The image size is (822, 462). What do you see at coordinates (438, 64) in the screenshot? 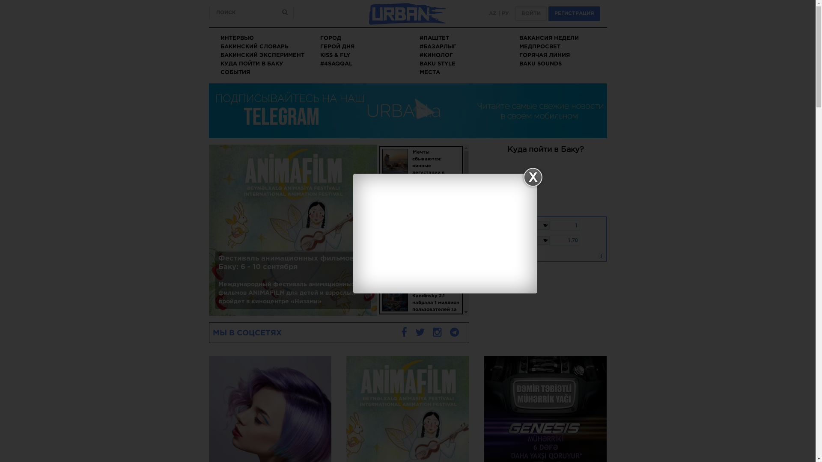
I see `BAKU STYLE` at bounding box center [438, 64].